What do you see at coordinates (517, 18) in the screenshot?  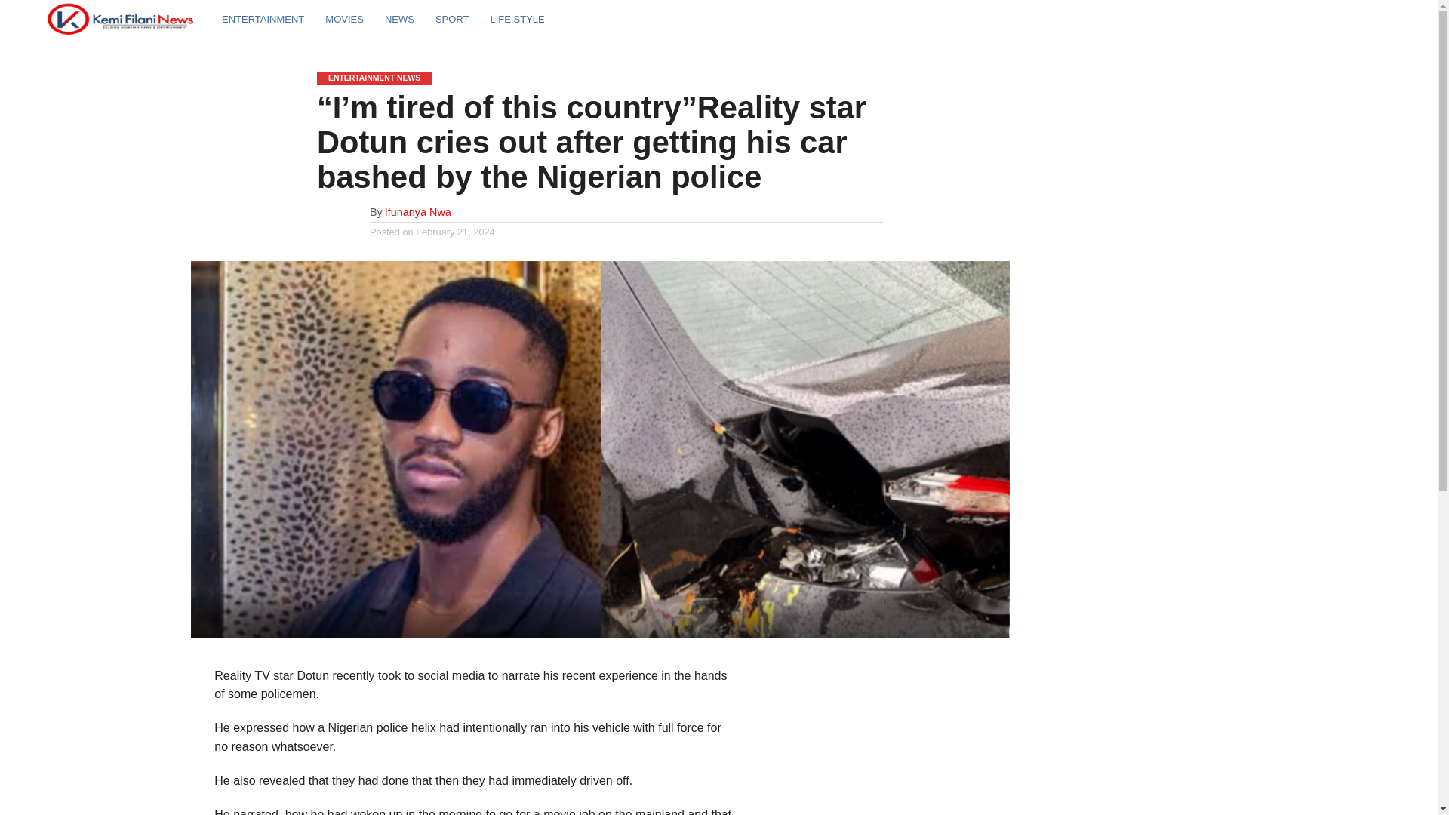 I see `LIFE STYLE` at bounding box center [517, 18].